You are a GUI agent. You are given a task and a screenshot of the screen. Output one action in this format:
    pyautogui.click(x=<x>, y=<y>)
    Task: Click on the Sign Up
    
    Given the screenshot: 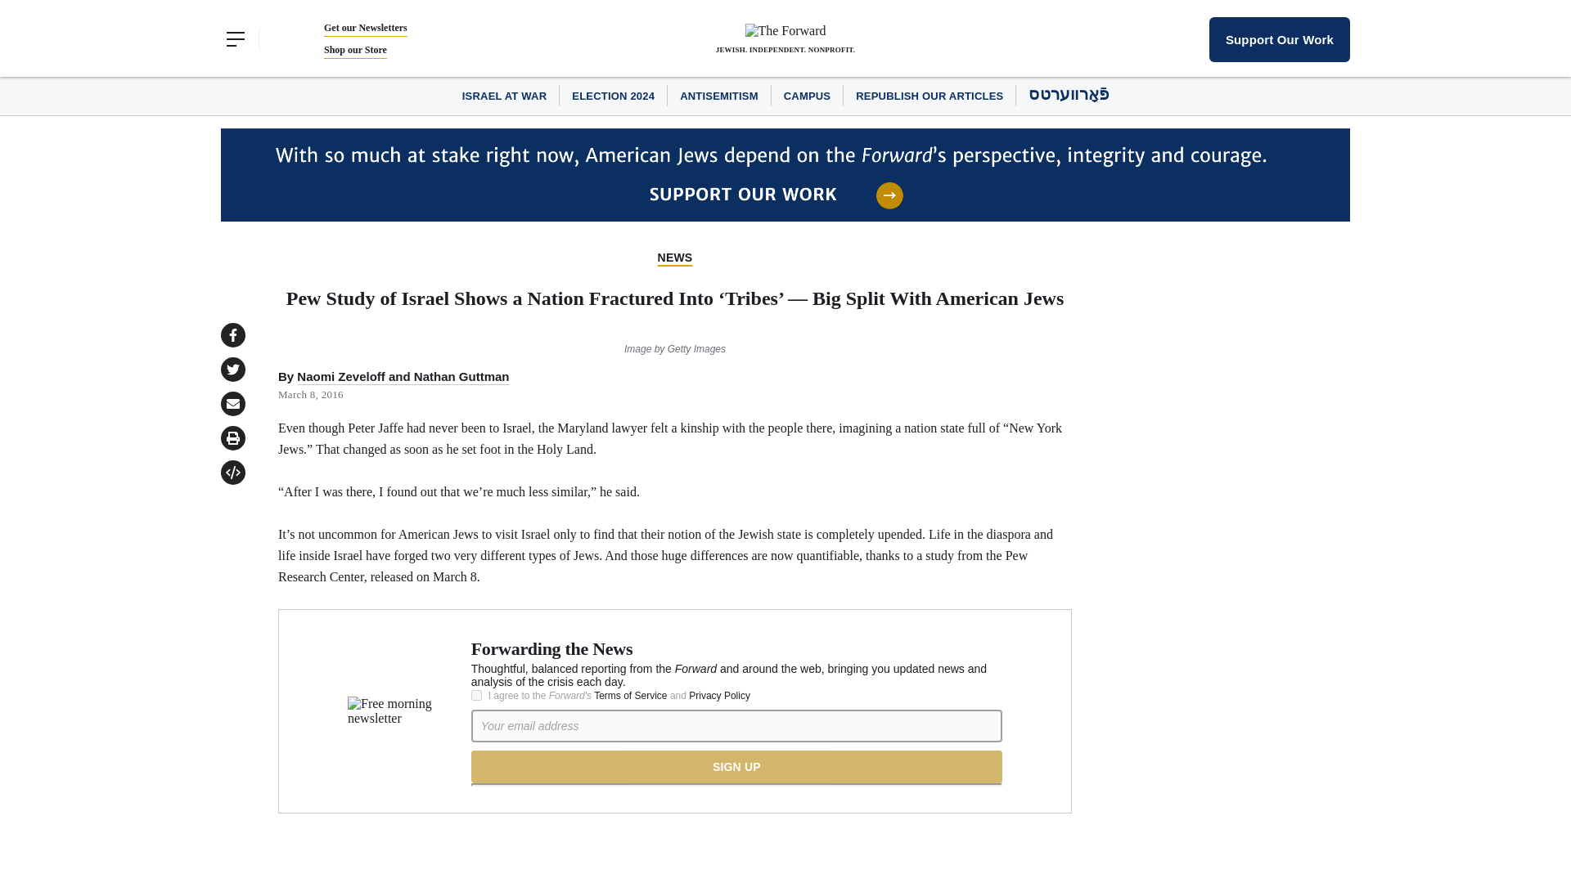 What is the action you would take?
    pyautogui.click(x=736, y=767)
    